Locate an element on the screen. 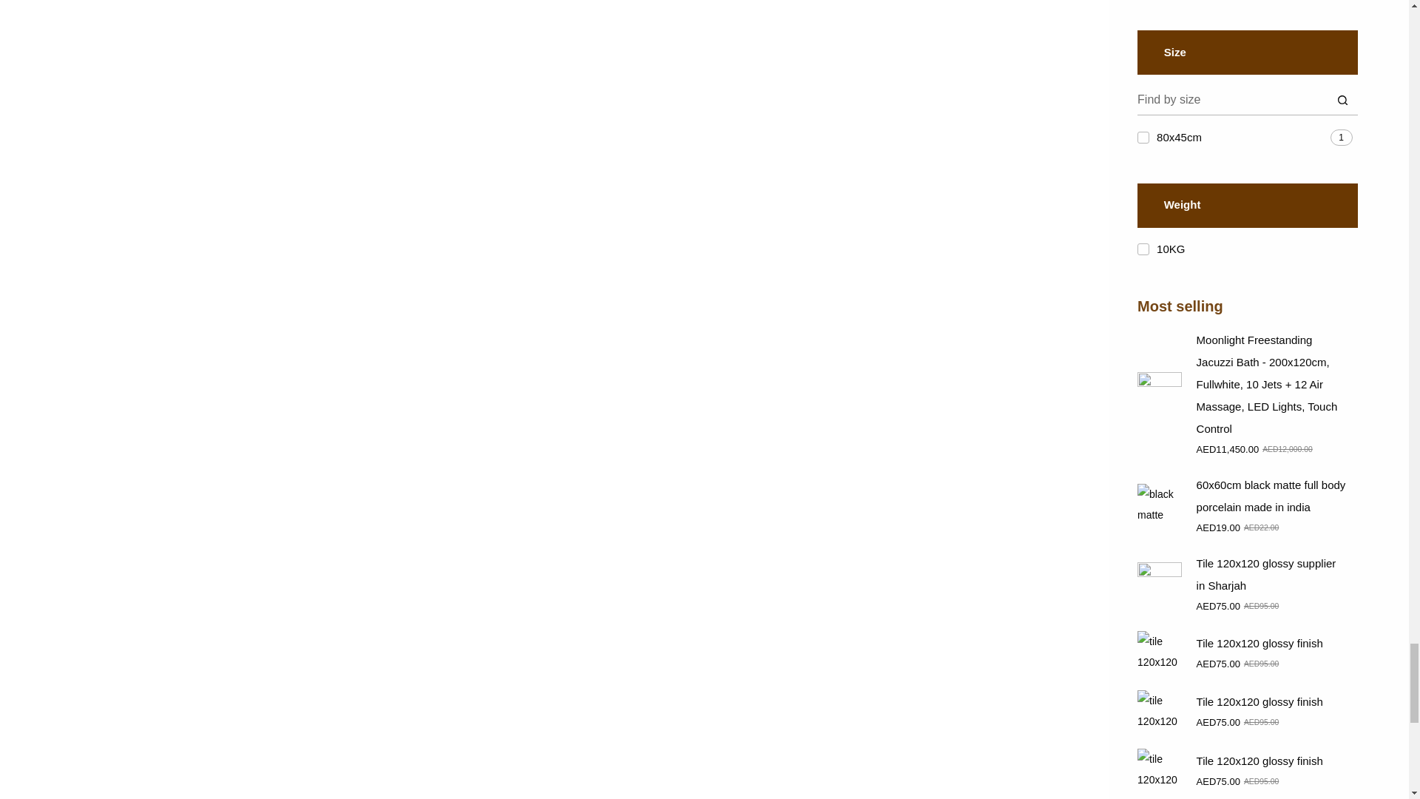 Image resolution: width=1420 pixels, height=799 pixels. tile 120x120 is located at coordinates (1159, 712).